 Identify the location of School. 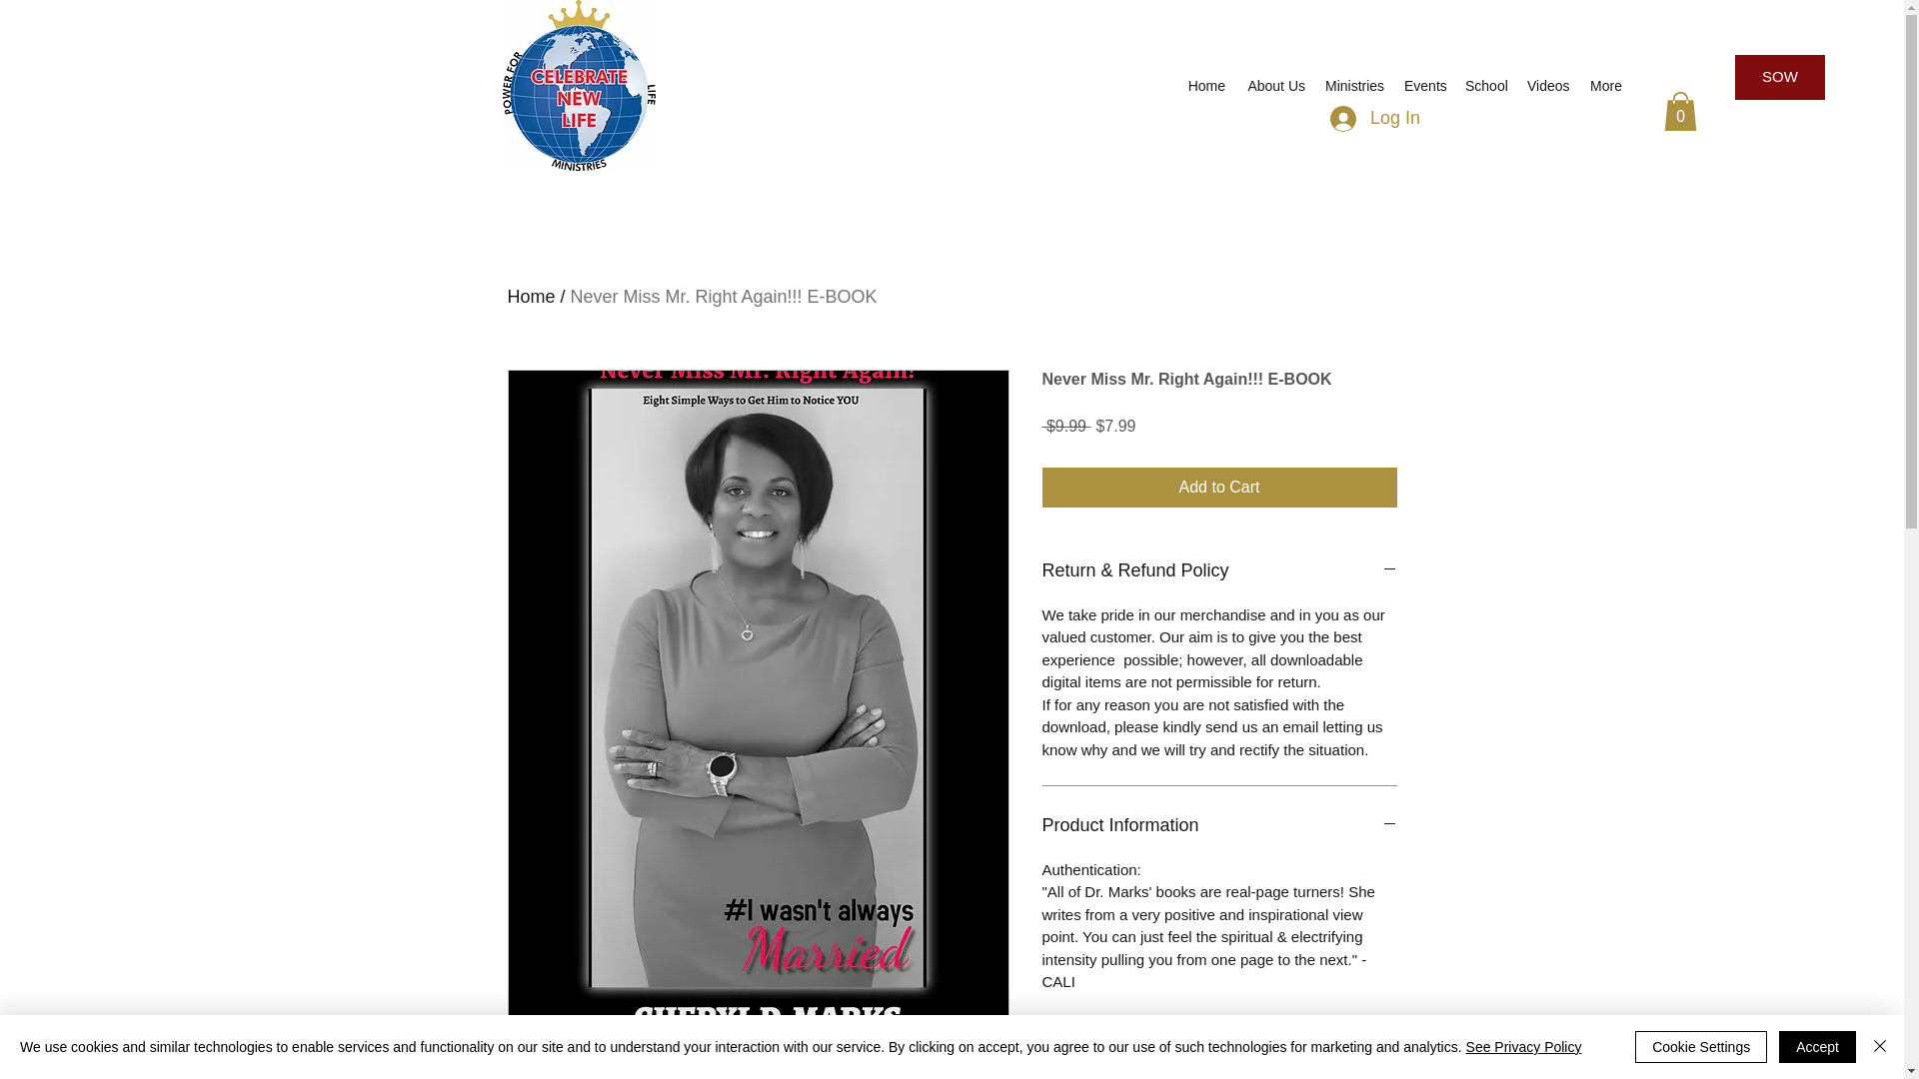
(1485, 86).